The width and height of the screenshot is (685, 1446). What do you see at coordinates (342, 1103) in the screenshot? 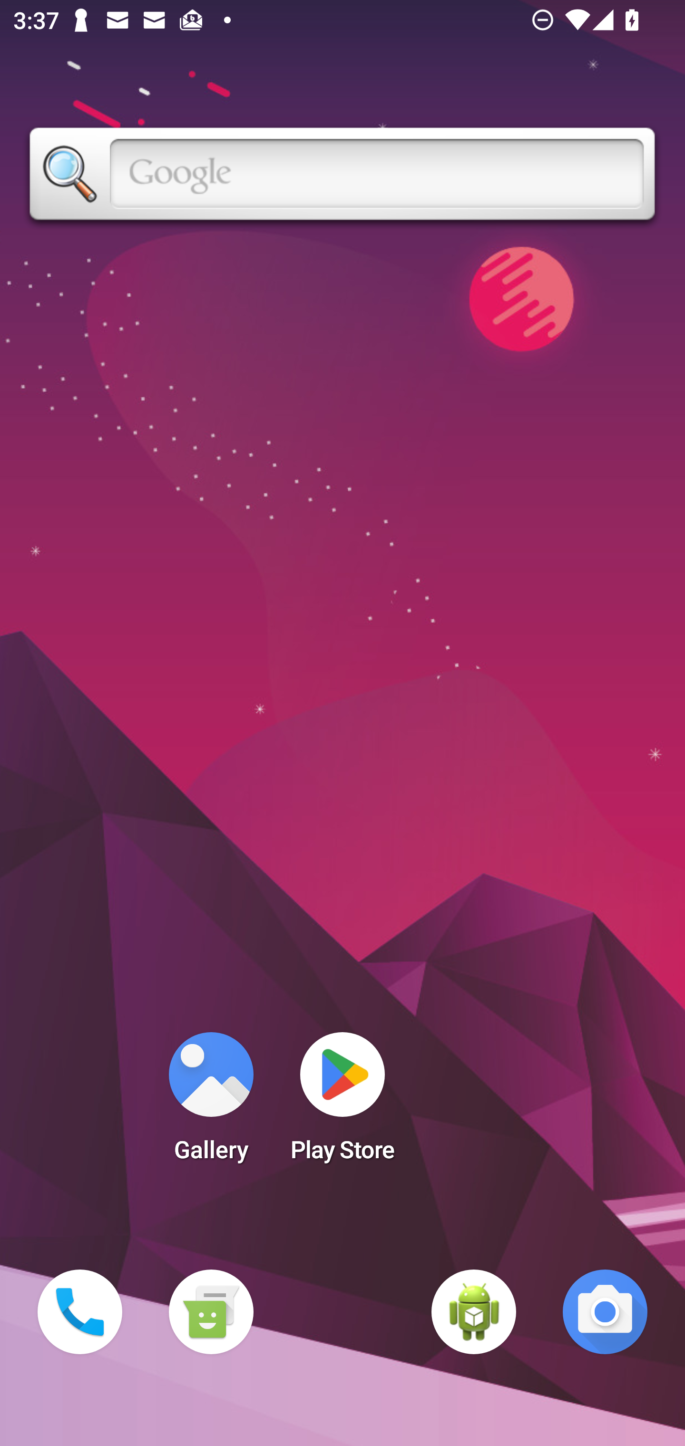
I see `Play Store` at bounding box center [342, 1103].